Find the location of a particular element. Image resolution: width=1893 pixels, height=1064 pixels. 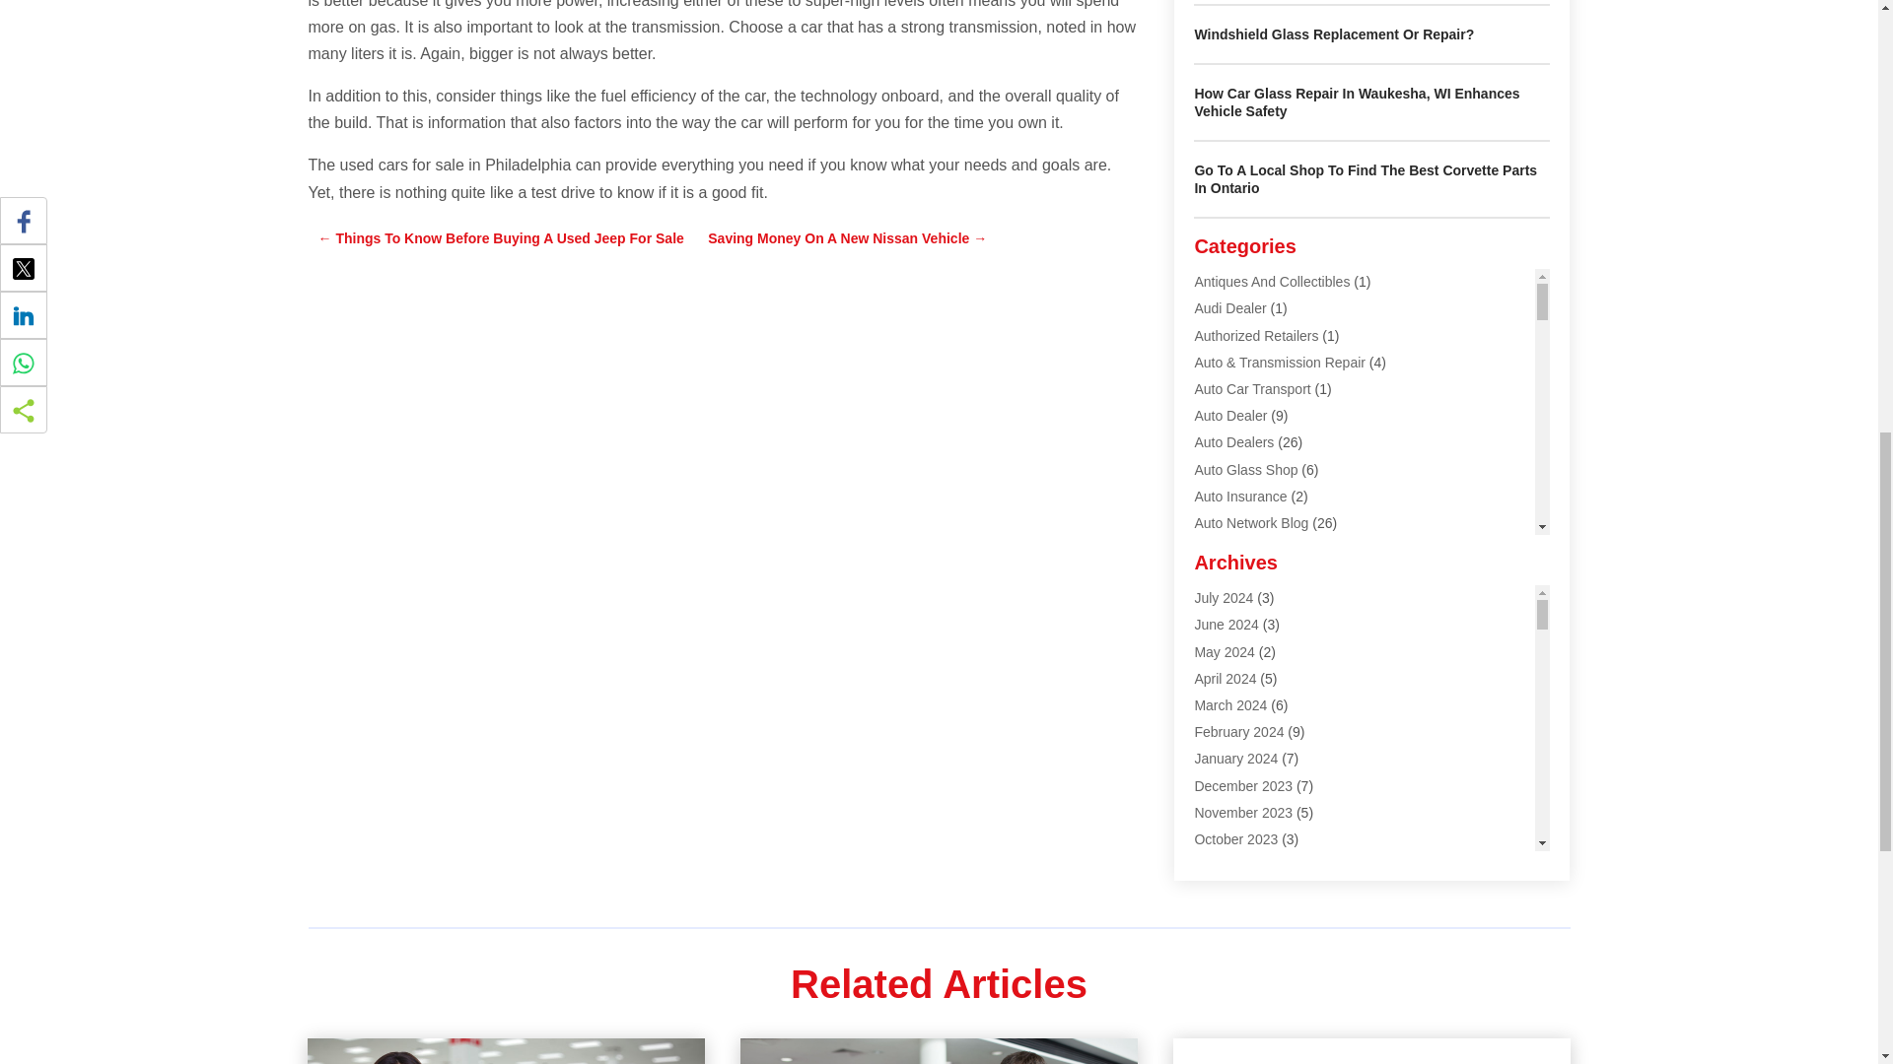

Auto Parts Store is located at coordinates (1244, 575).